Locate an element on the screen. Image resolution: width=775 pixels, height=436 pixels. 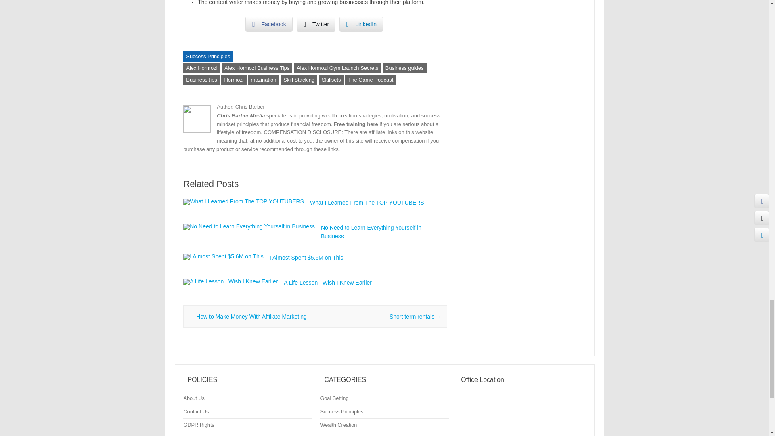
A Life Lesson I Wish I Knew Earlier is located at coordinates (230, 281).